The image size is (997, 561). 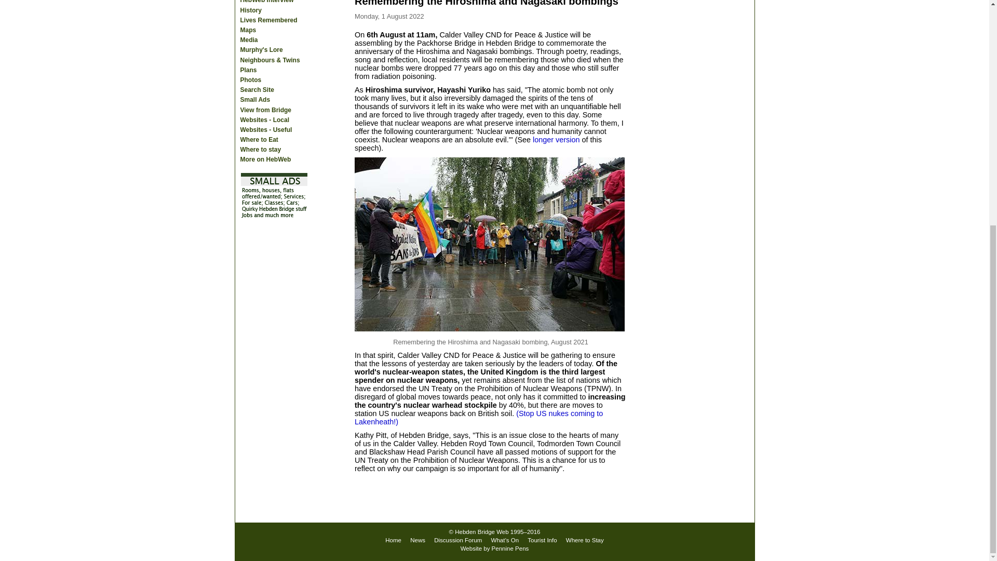 I want to click on neighbours, so click(x=276, y=60).